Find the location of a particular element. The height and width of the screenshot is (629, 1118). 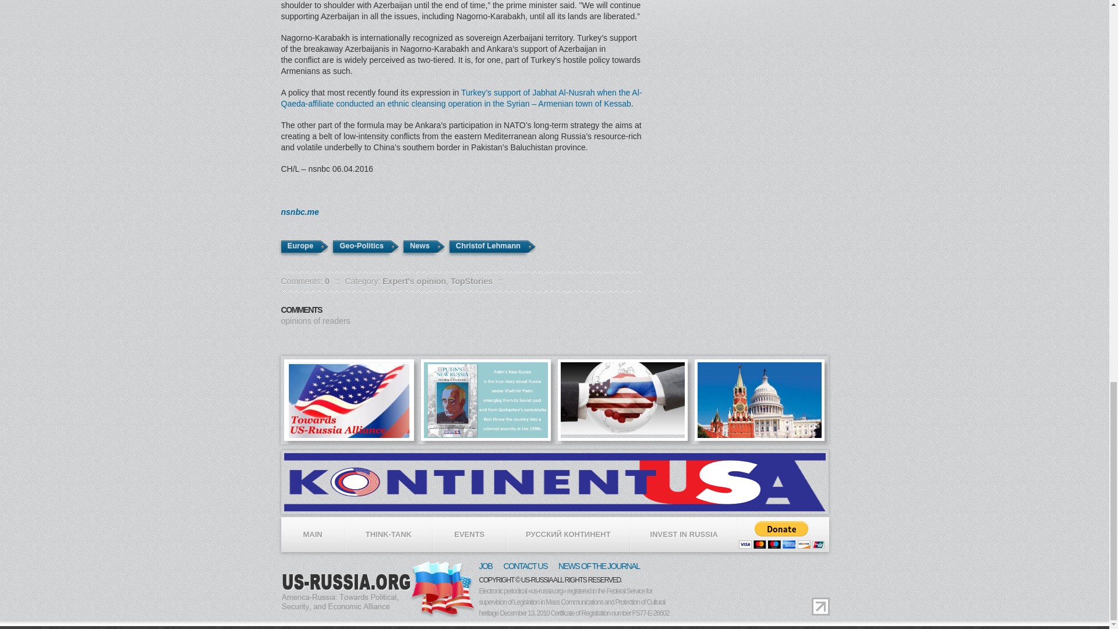

LiveInternet is located at coordinates (820, 607).